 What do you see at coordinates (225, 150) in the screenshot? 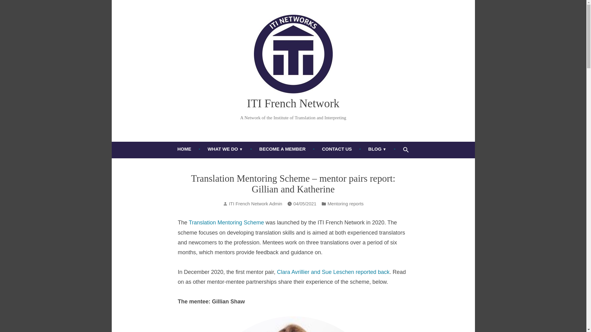
I see `WHAT WE DO` at bounding box center [225, 150].